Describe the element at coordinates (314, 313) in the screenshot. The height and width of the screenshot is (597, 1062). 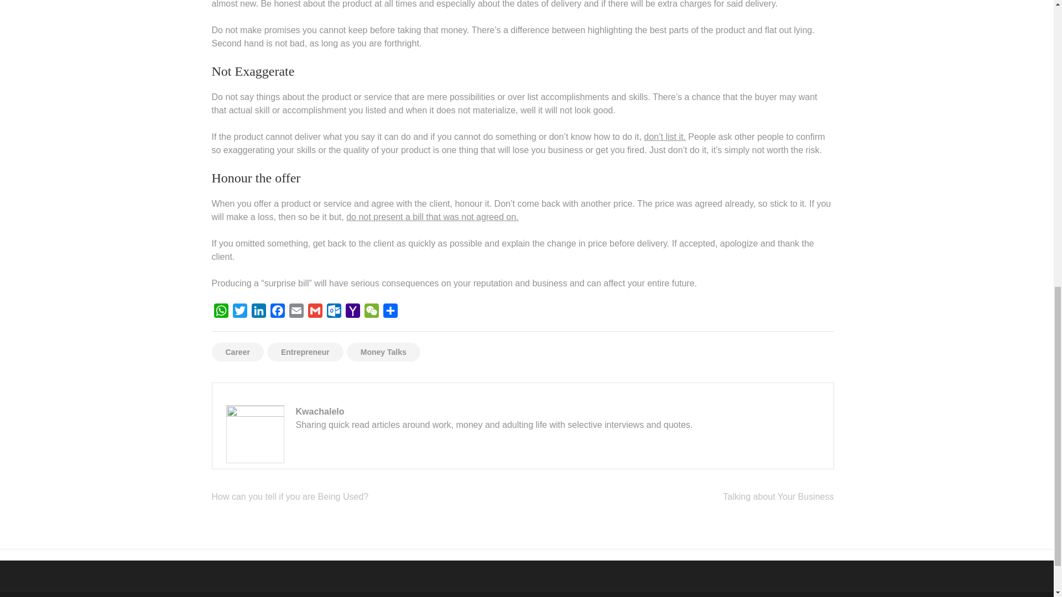
I see `Gmail` at that location.